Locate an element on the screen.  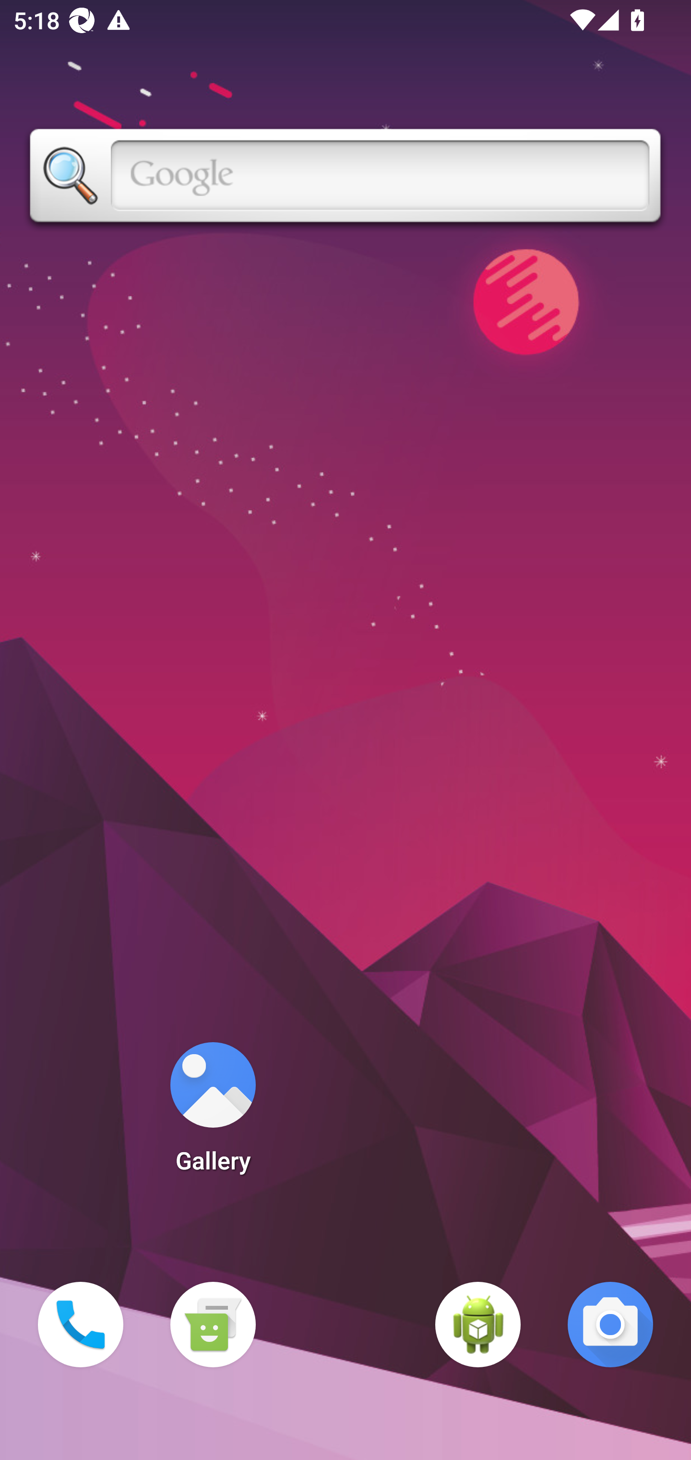
Phone is located at coordinates (81, 1325).